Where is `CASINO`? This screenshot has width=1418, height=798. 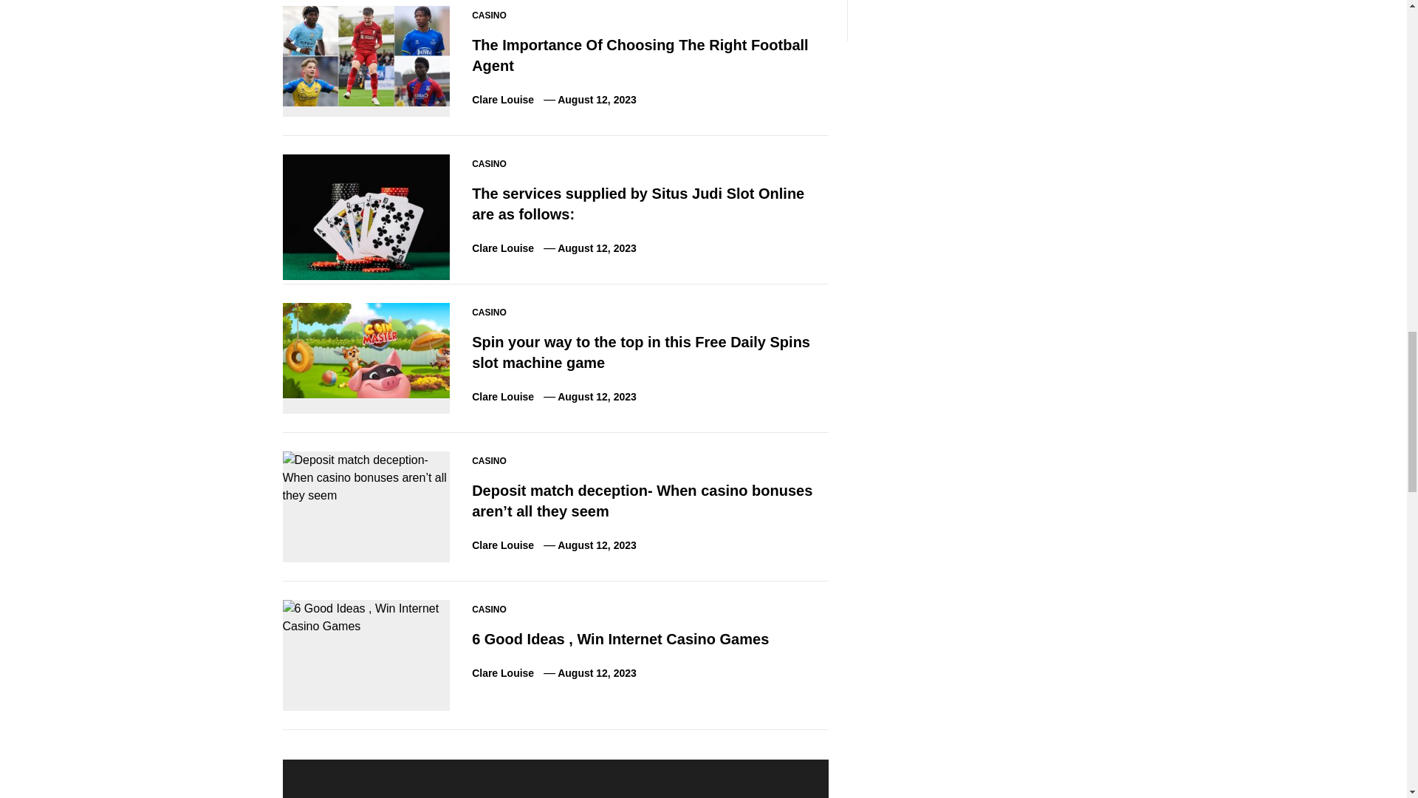 CASINO is located at coordinates (489, 312).